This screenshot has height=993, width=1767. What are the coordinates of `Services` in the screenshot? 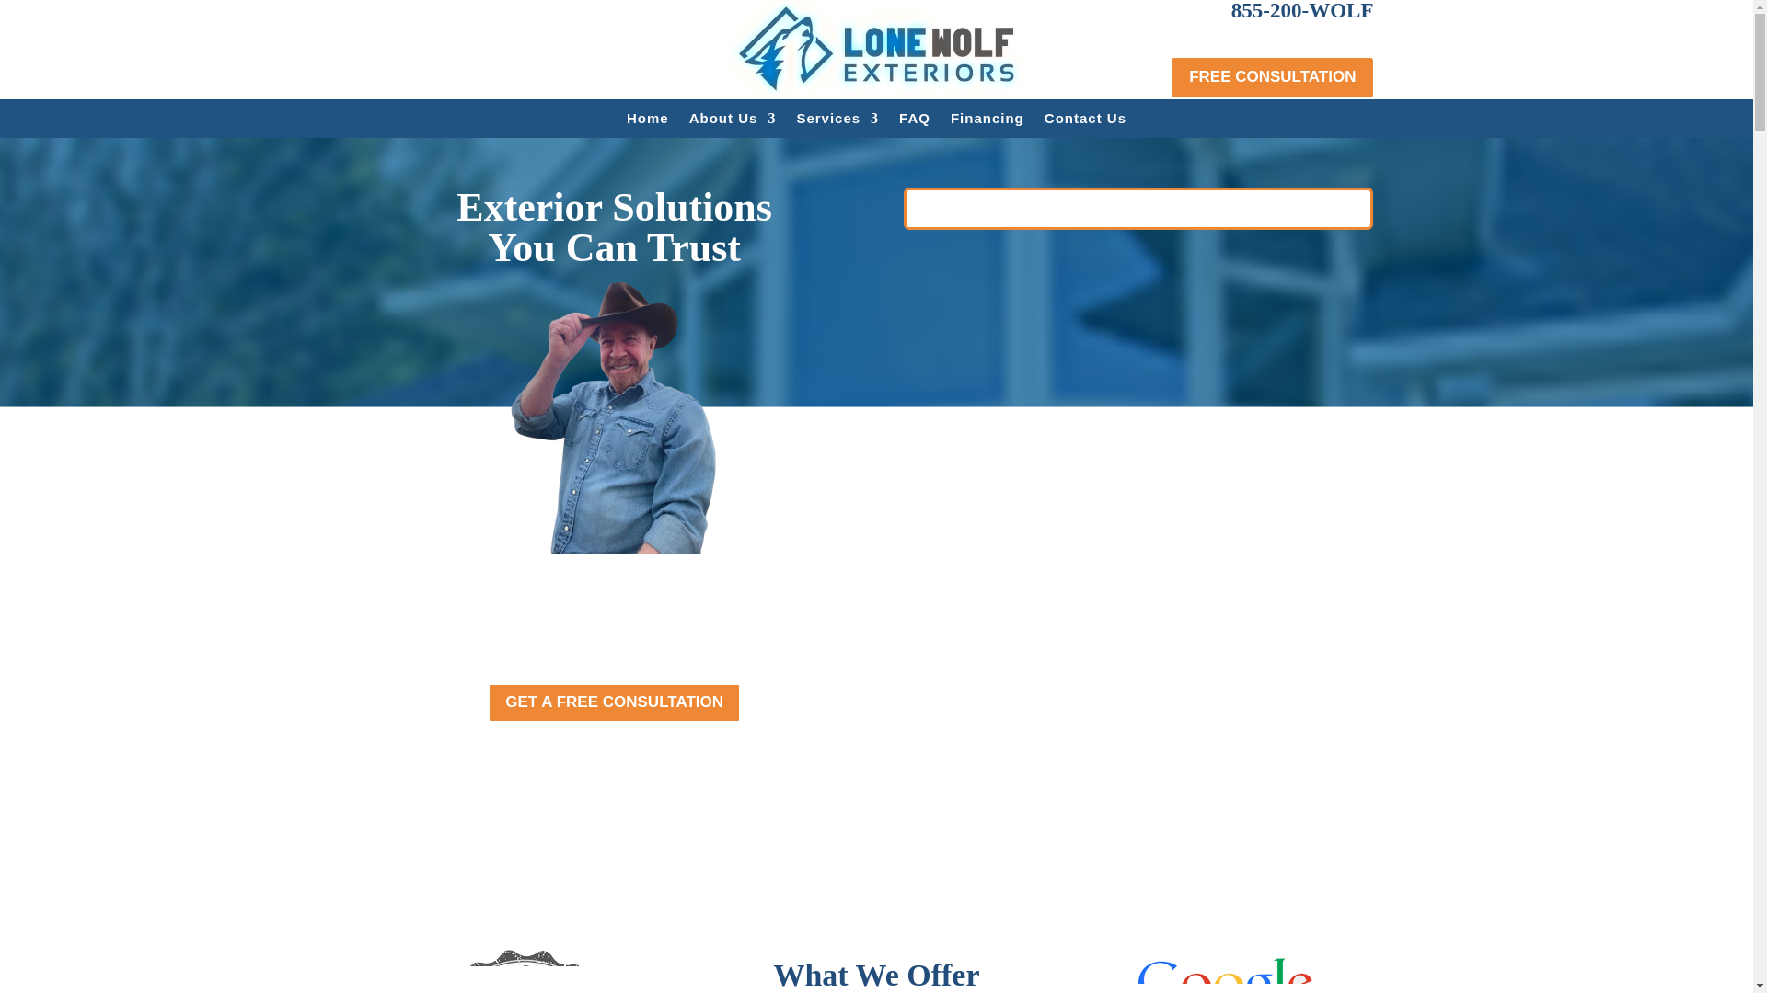 It's located at (837, 121).